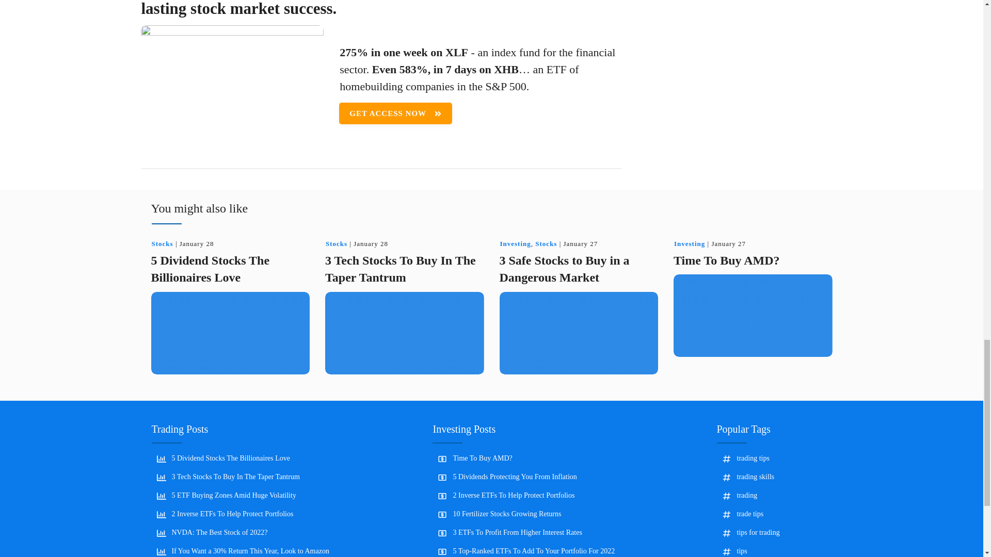  Describe the element at coordinates (337, 243) in the screenshot. I see `Stocks` at that location.